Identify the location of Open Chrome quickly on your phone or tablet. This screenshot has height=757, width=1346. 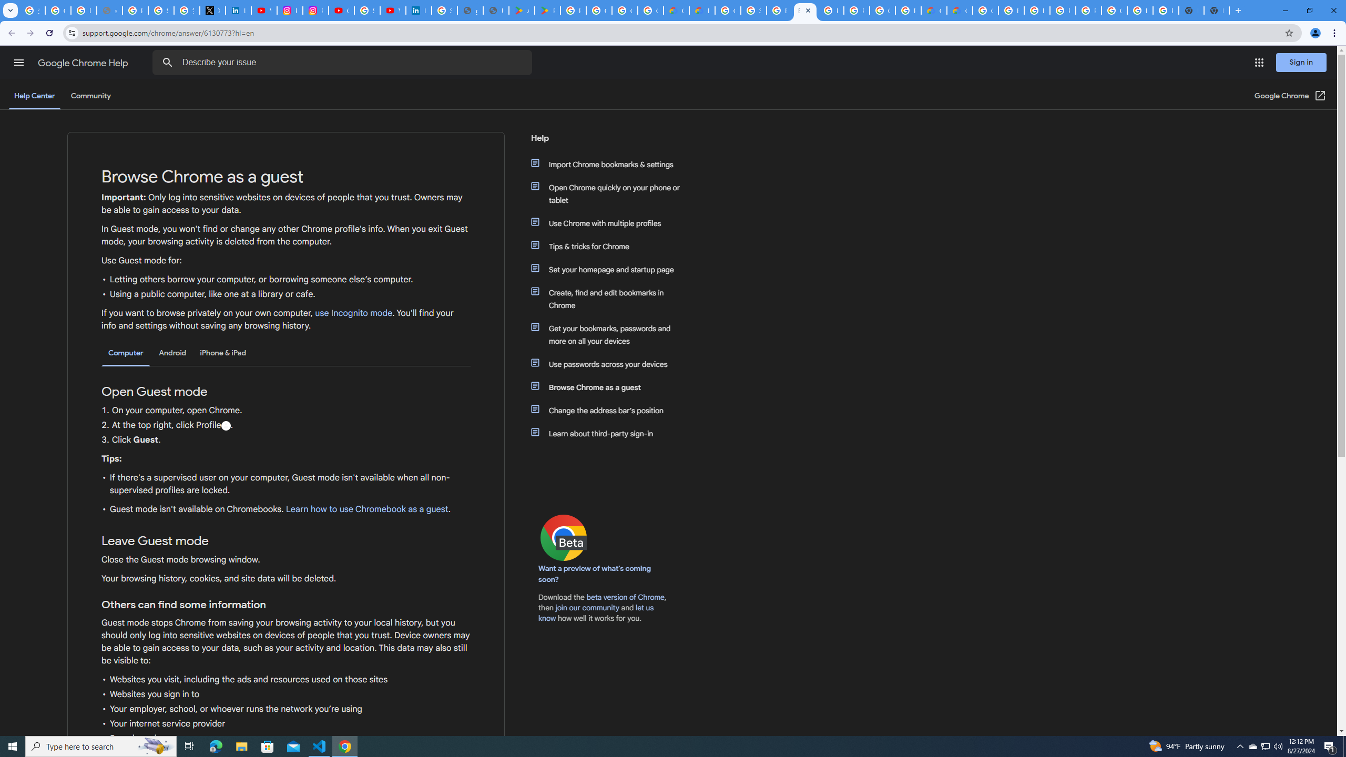
(611, 194).